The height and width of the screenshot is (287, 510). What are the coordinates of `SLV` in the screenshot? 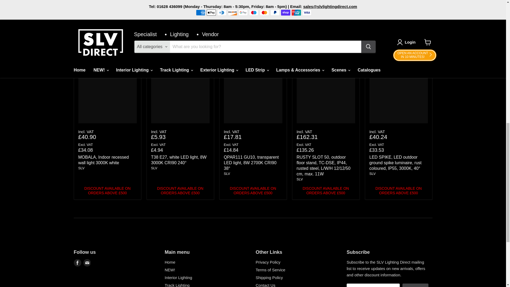 It's located at (300, 179).